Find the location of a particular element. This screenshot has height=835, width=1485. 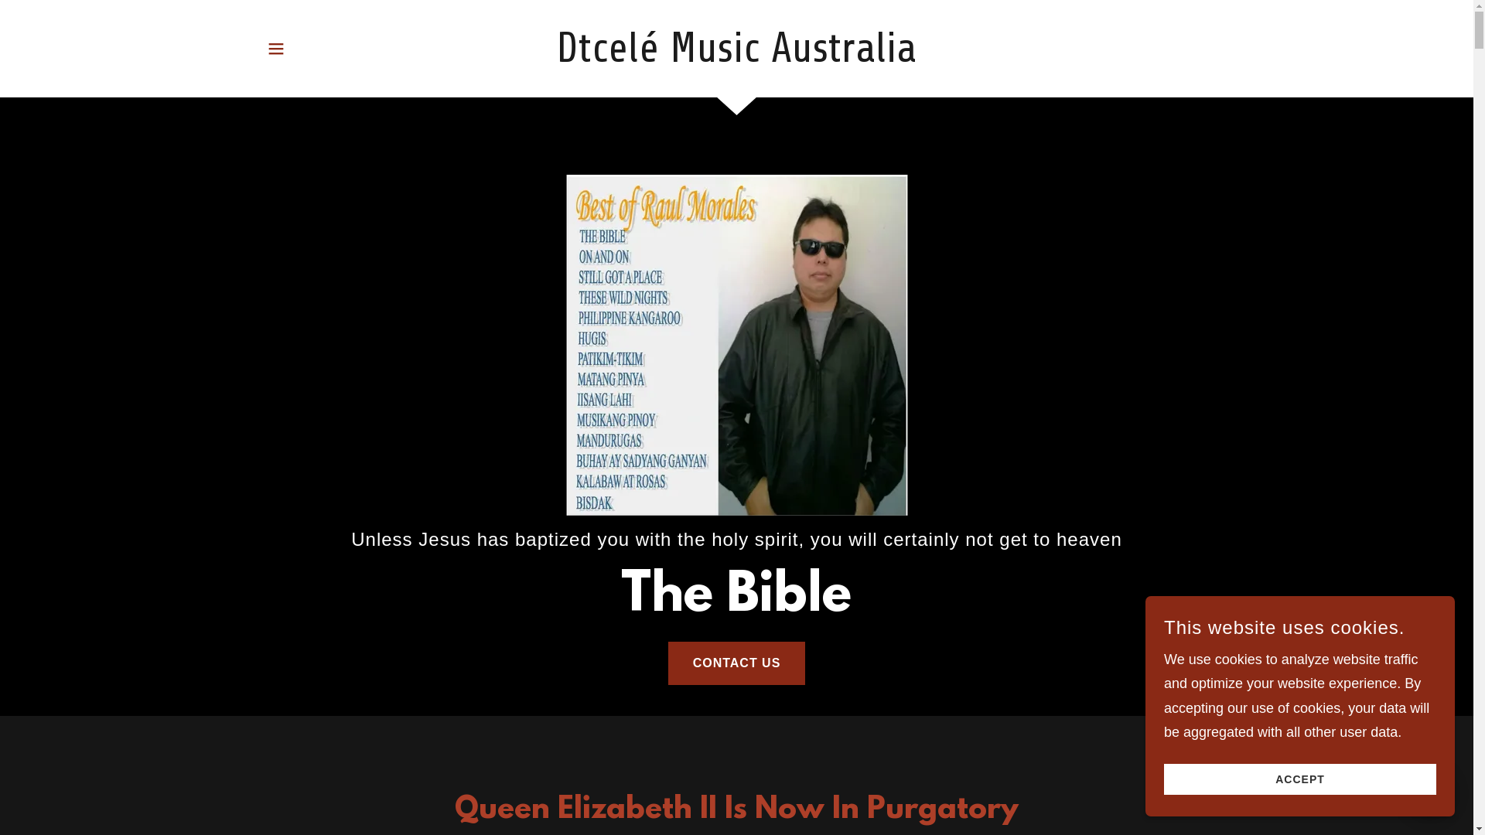

CONTACT US is located at coordinates (737, 663).